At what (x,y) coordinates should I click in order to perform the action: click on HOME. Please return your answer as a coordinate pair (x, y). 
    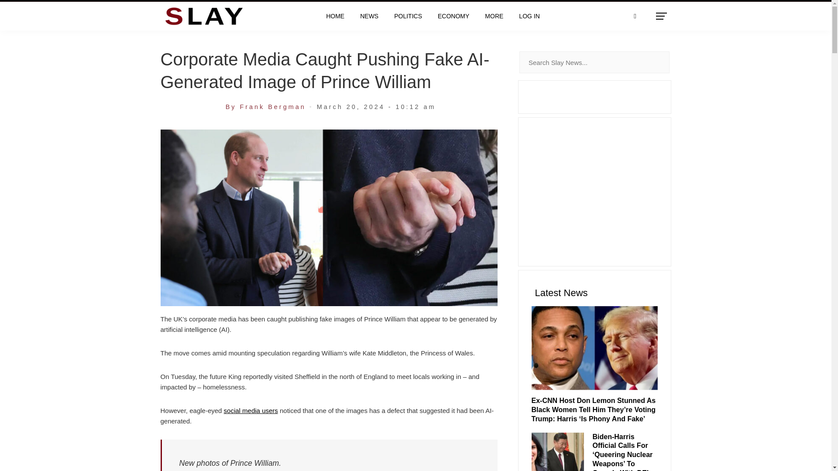
    Looking at the image, I should click on (335, 16).